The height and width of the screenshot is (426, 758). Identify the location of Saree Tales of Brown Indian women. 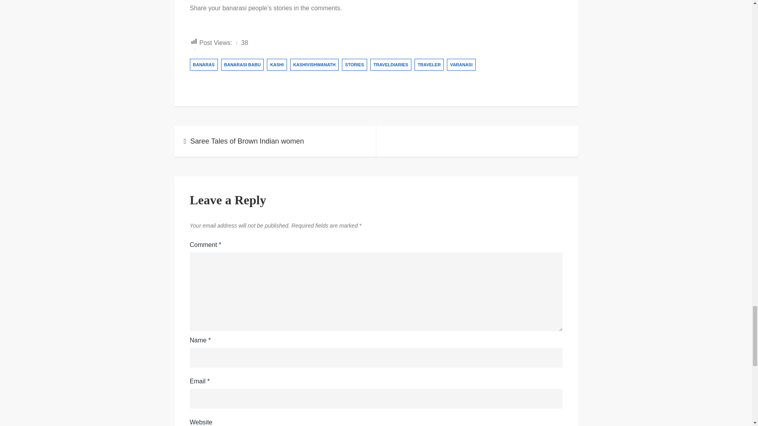
(275, 141).